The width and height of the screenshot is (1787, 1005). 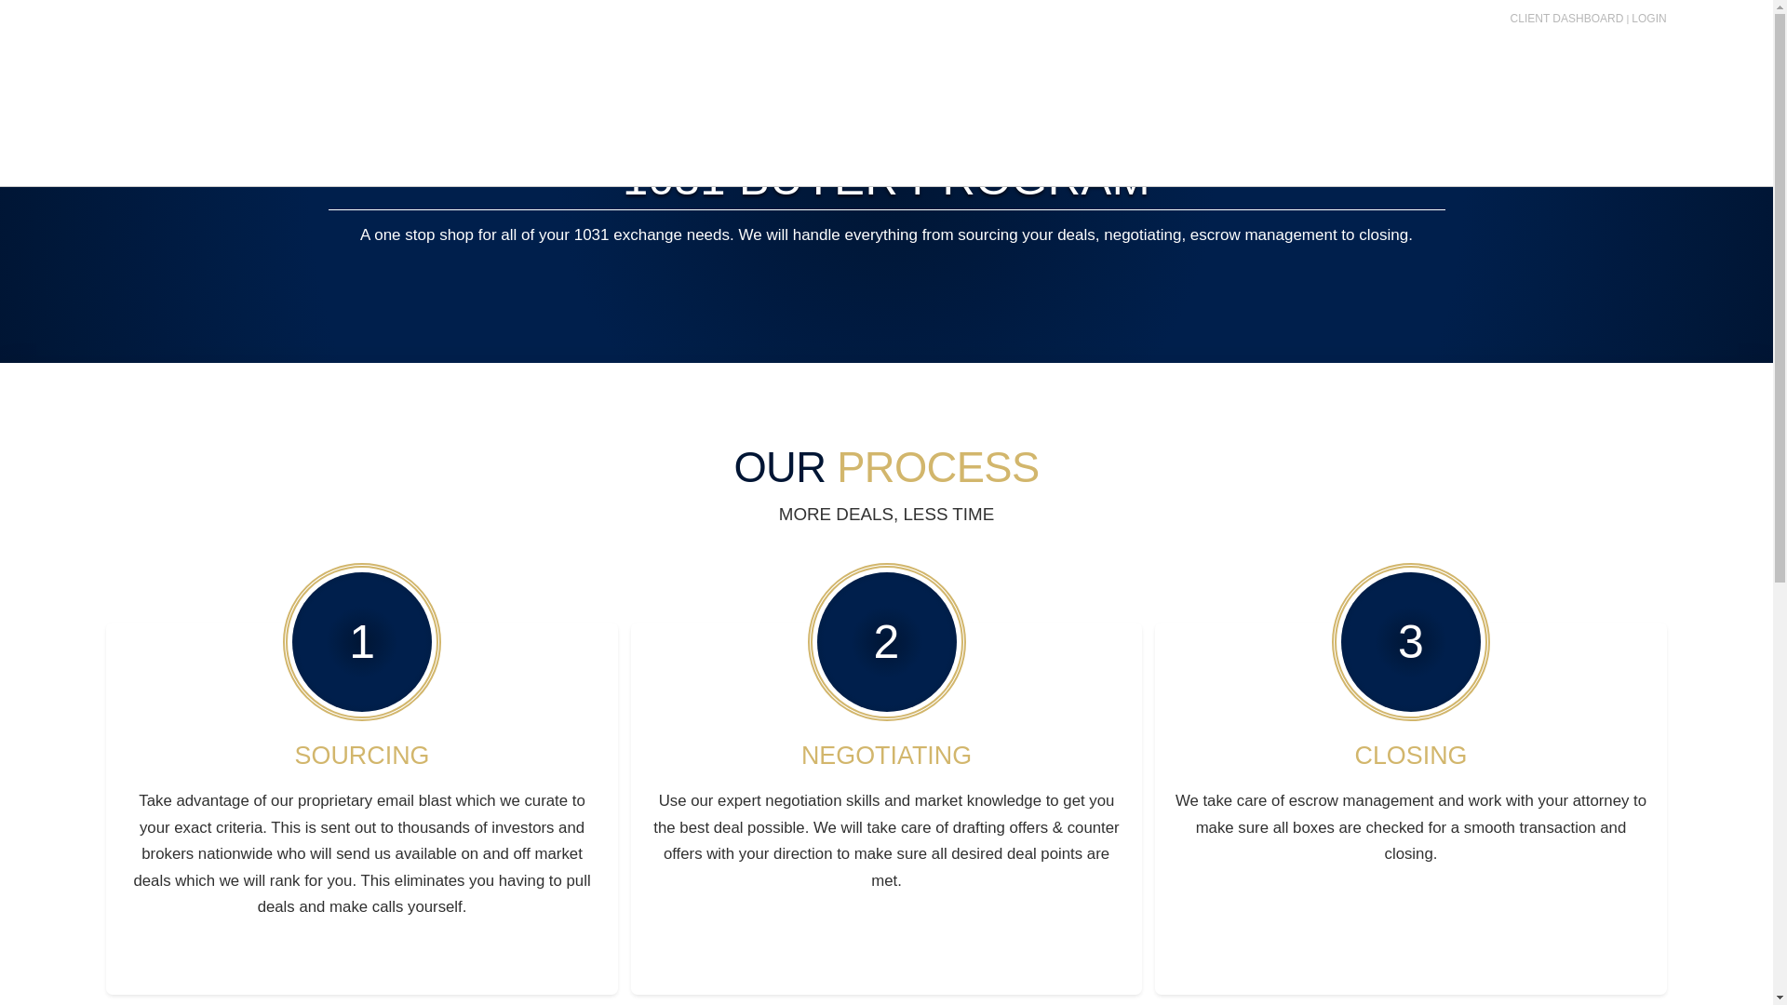 What do you see at coordinates (1273, 74) in the screenshot?
I see `LISTINGS` at bounding box center [1273, 74].